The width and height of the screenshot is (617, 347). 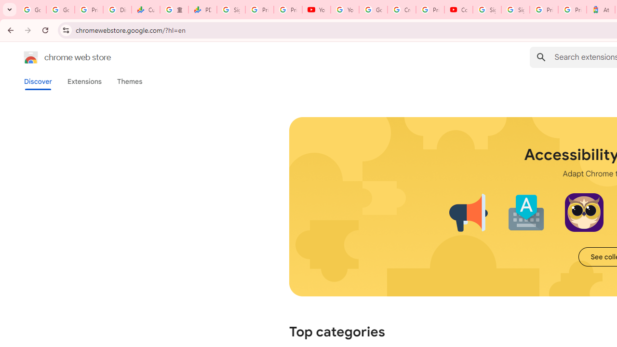 What do you see at coordinates (316, 10) in the screenshot?
I see `YouTube` at bounding box center [316, 10].